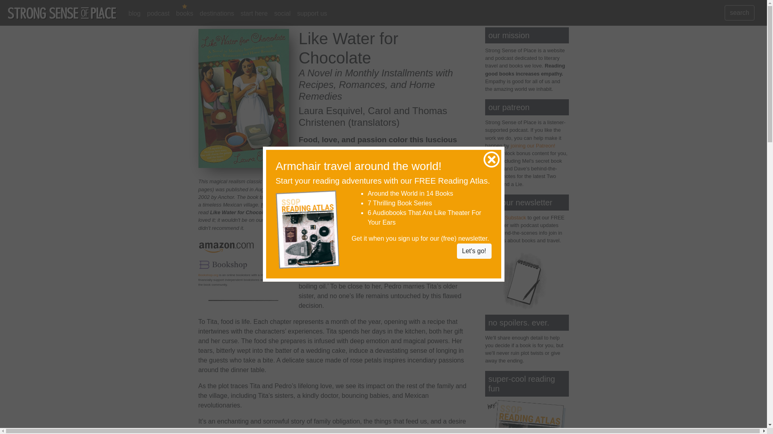 The height and width of the screenshot is (434, 773). Describe the element at coordinates (270, 205) in the screenshot. I see `Melissa` at that location.